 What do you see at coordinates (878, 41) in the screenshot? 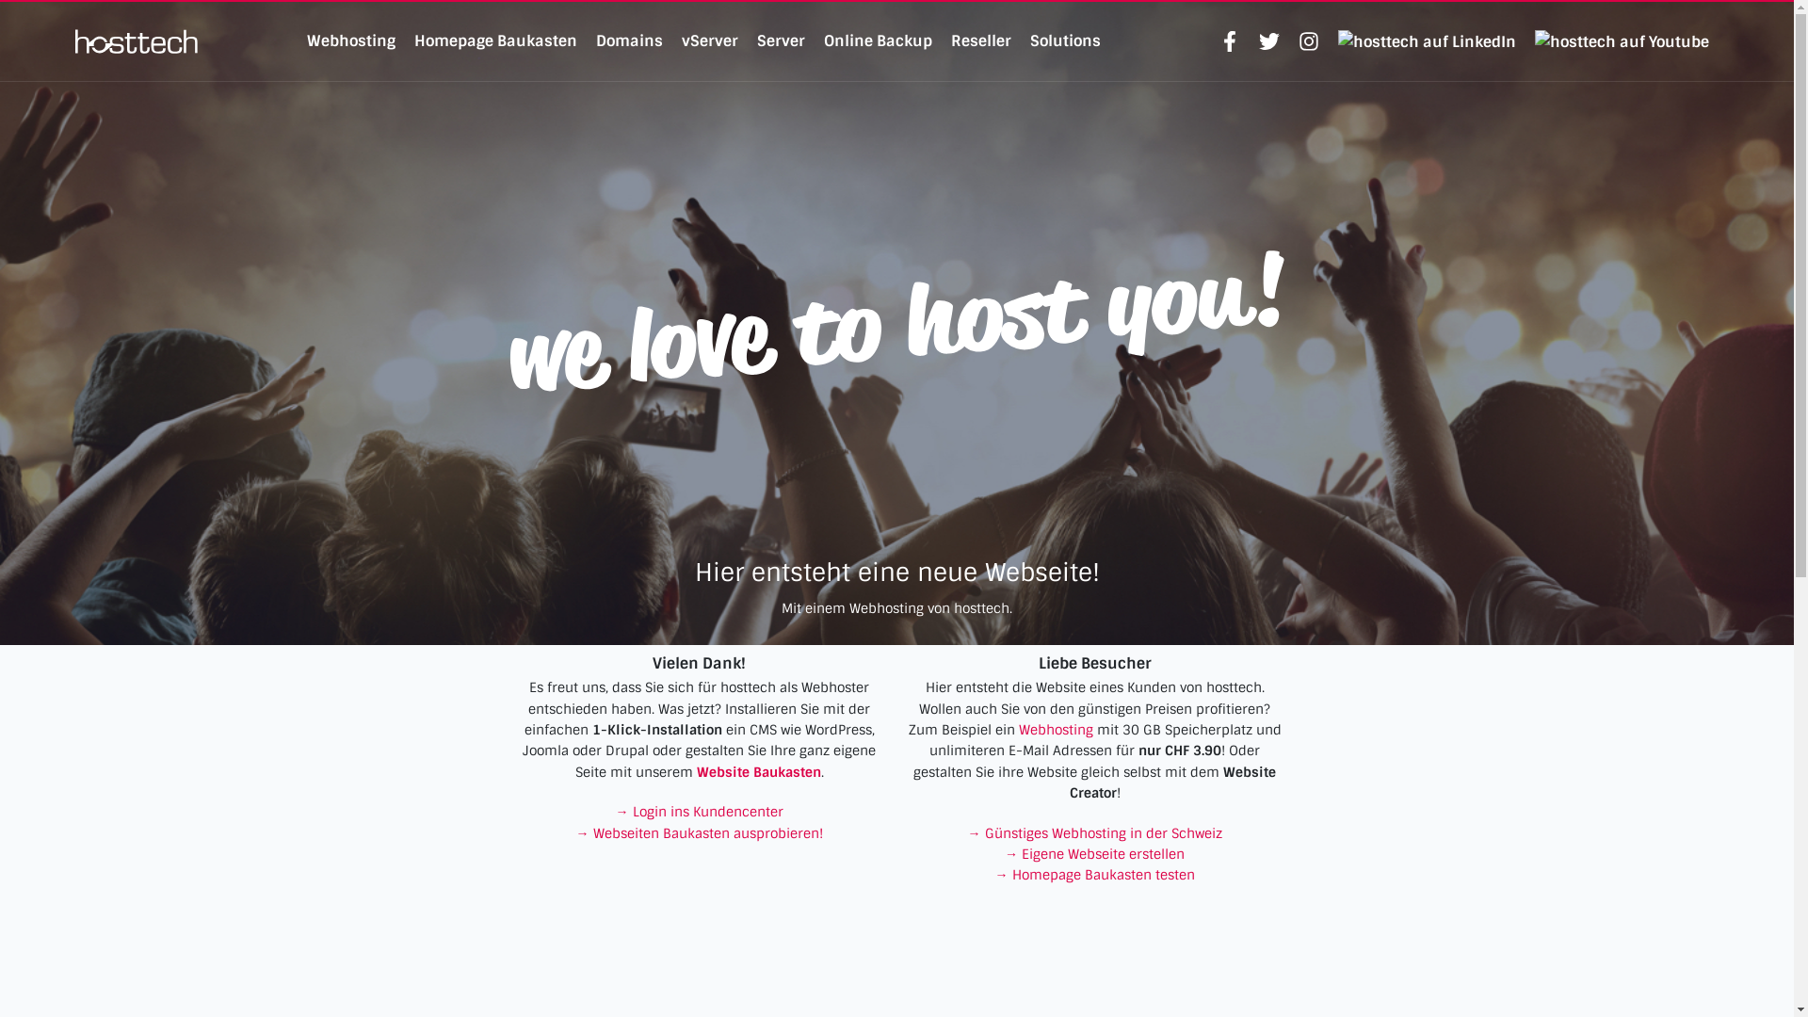
I see `Online Backup` at bounding box center [878, 41].